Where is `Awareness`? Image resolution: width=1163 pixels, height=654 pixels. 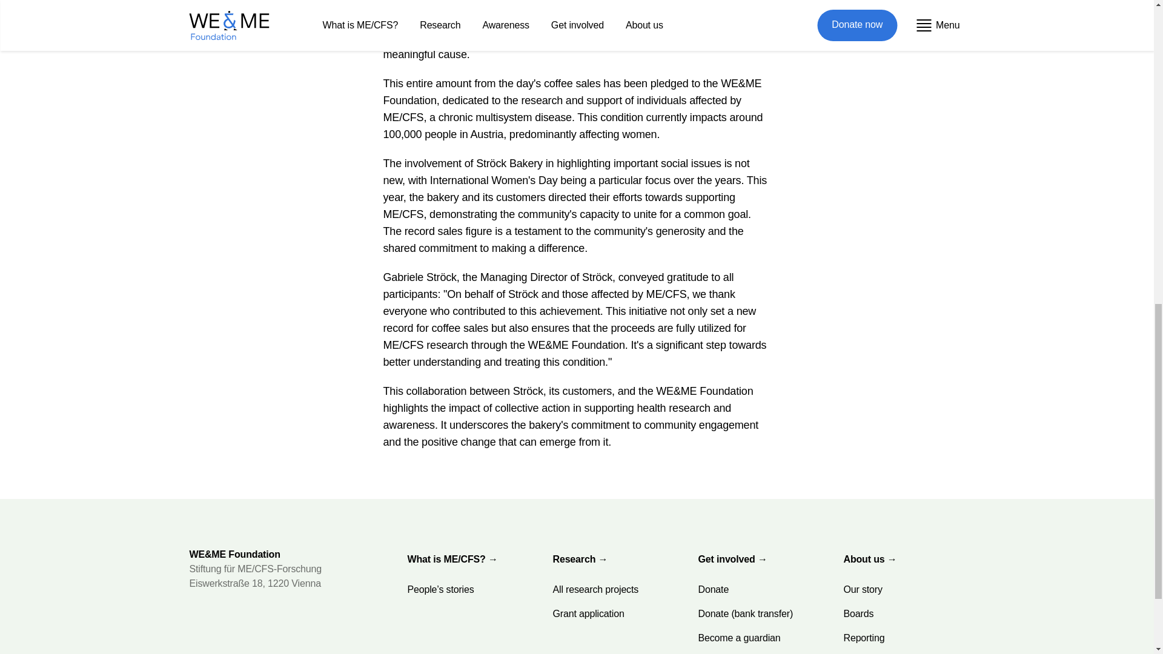
Awareness is located at coordinates (721, 652).